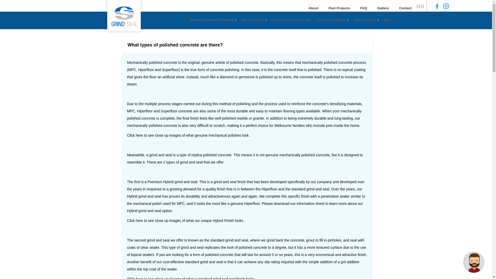 The width and height of the screenshot is (496, 279). I want to click on About, so click(313, 8).